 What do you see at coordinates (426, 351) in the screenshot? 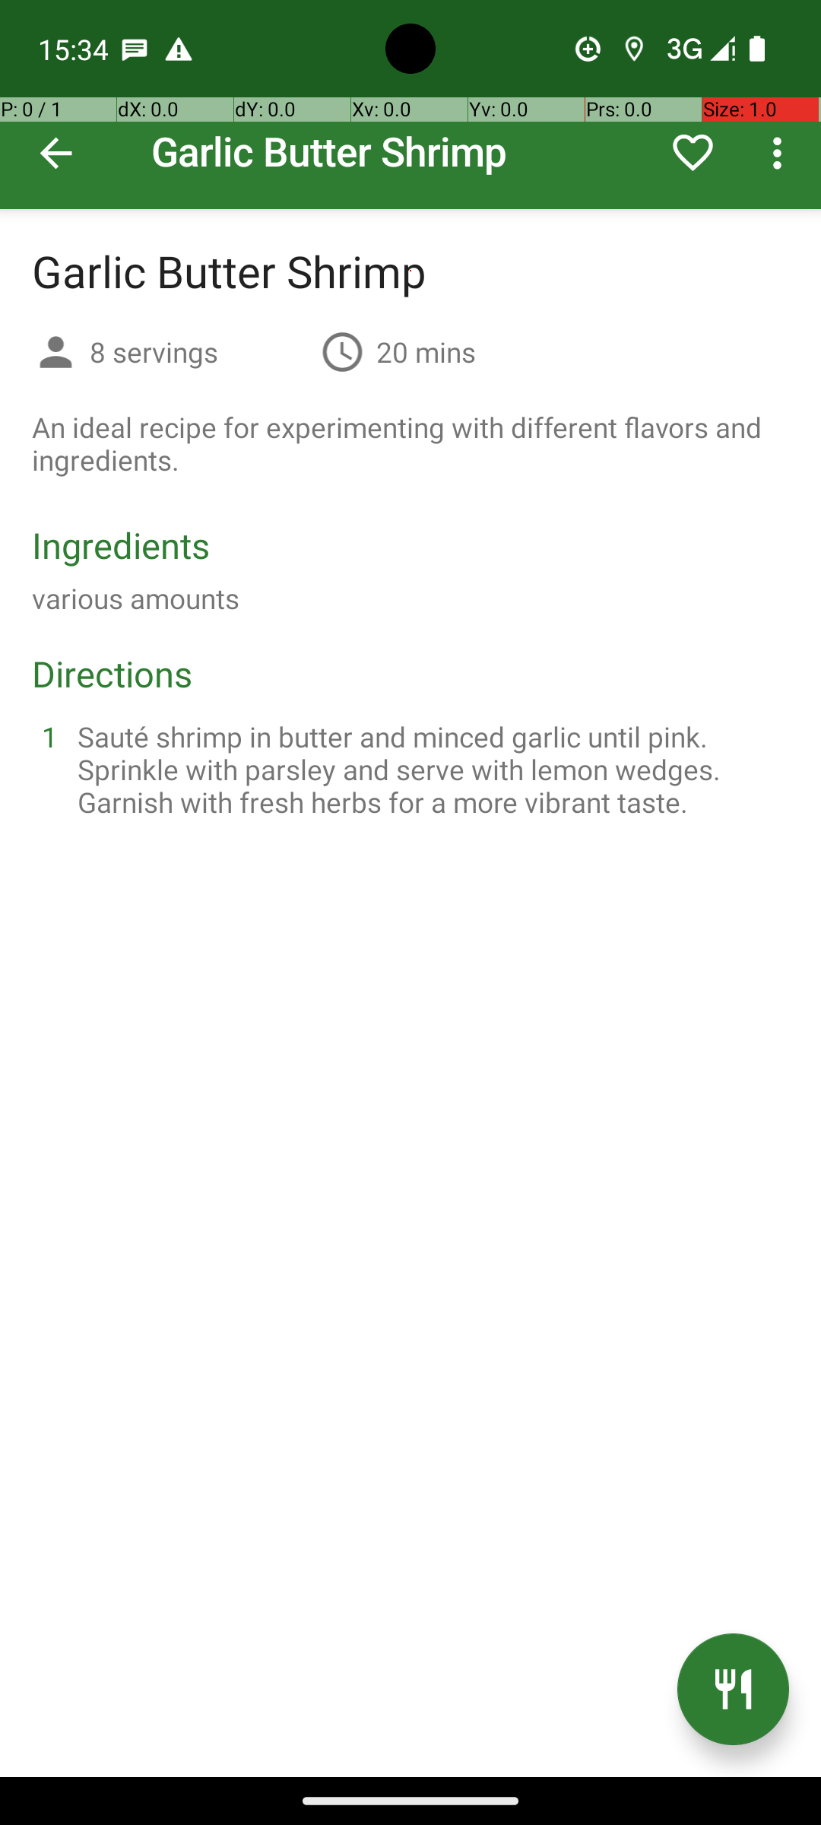
I see `20 mins` at bounding box center [426, 351].